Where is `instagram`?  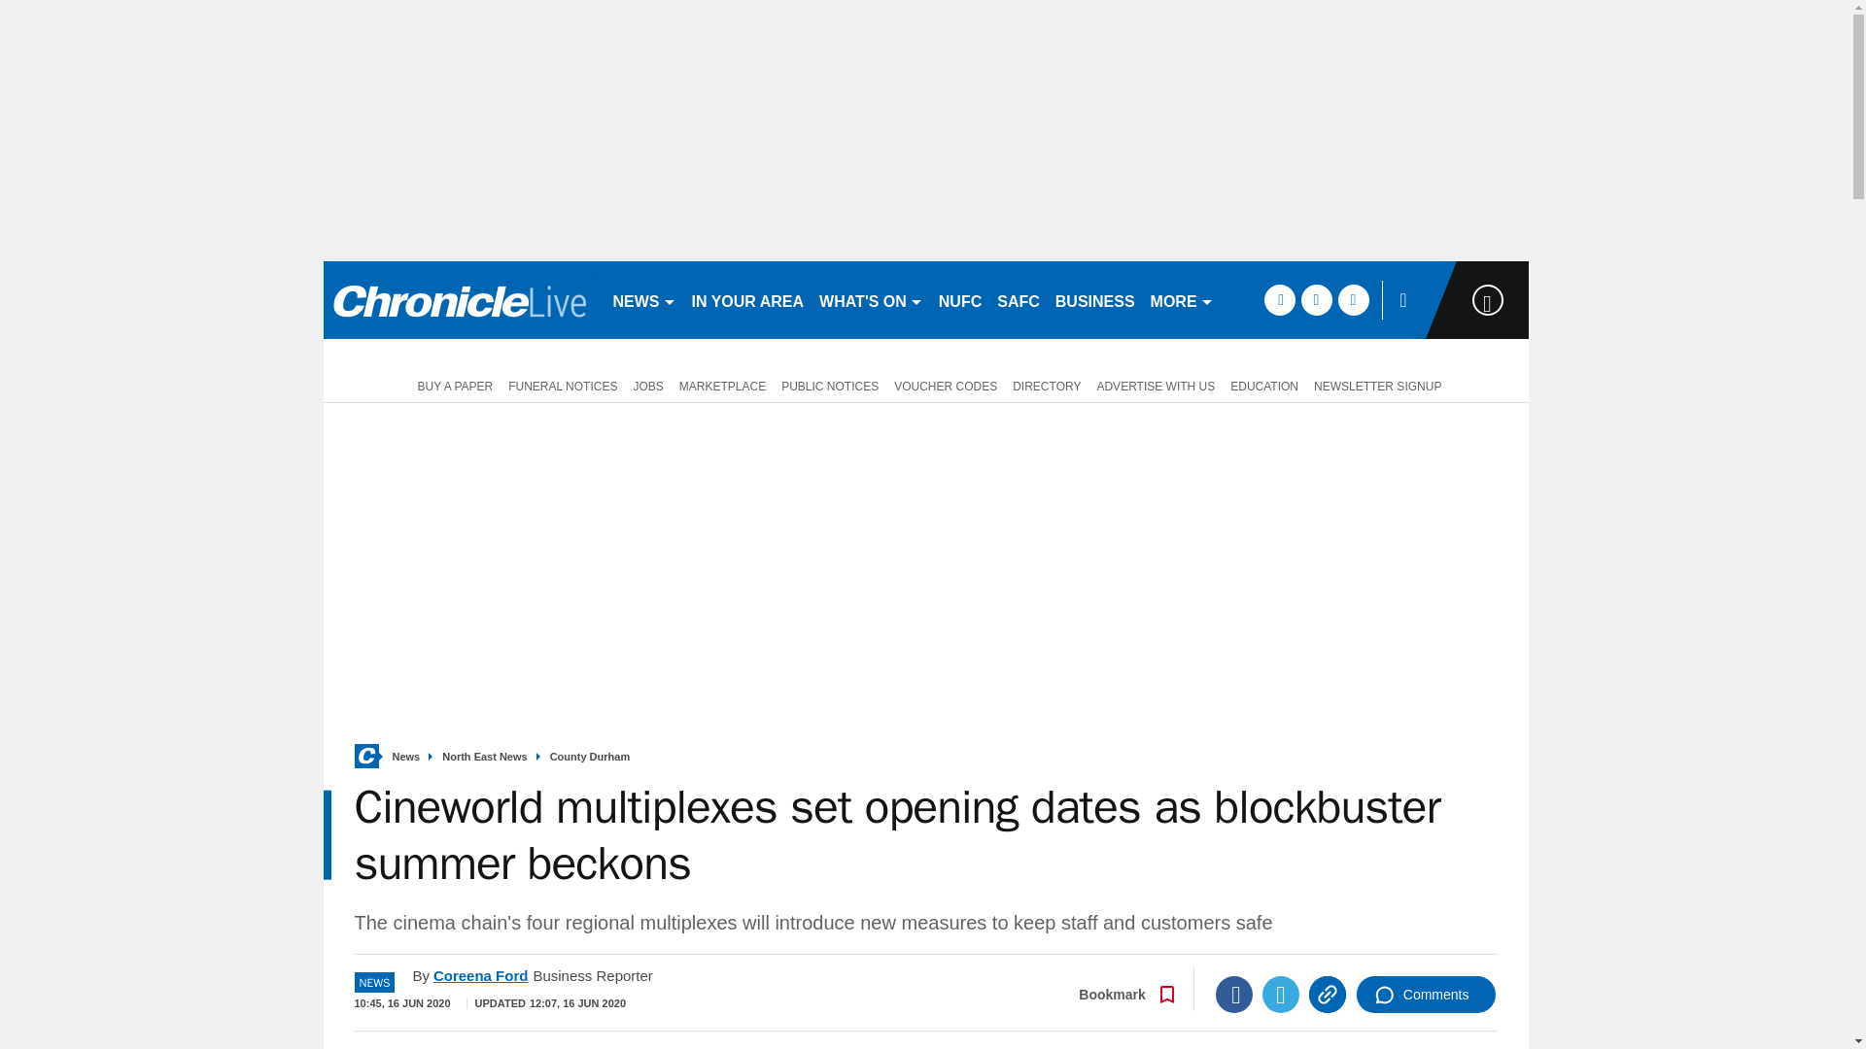
instagram is located at coordinates (1353, 299).